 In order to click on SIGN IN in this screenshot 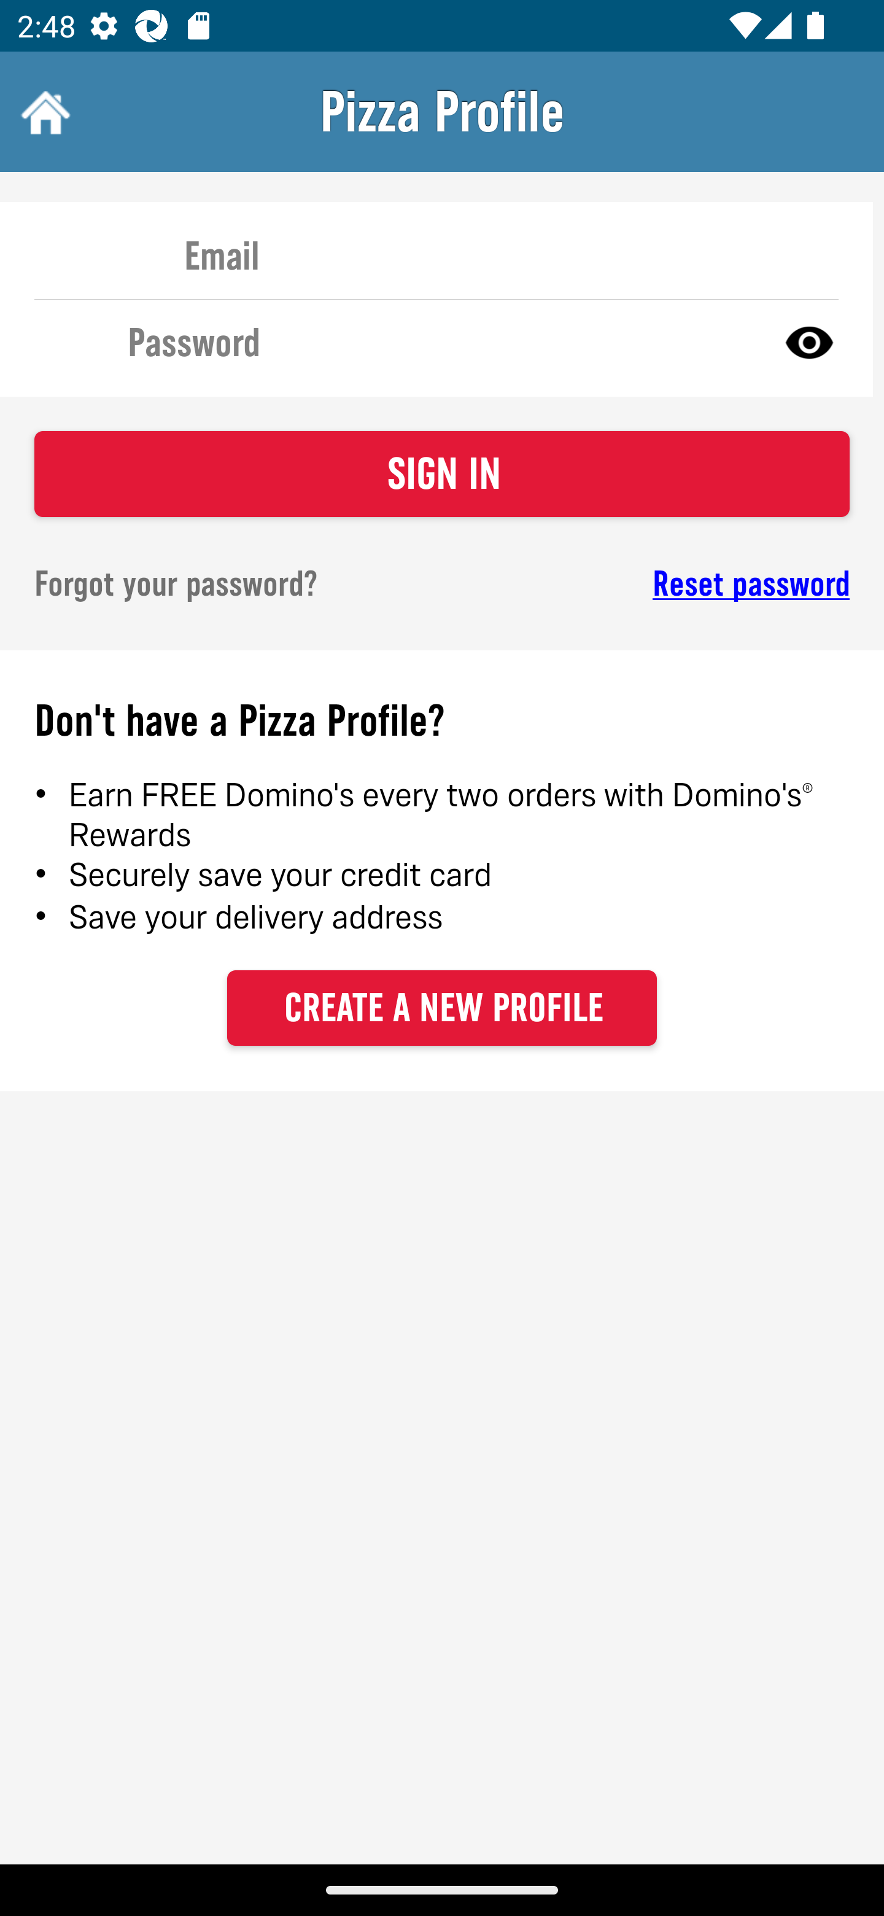, I will do `click(442, 474)`.